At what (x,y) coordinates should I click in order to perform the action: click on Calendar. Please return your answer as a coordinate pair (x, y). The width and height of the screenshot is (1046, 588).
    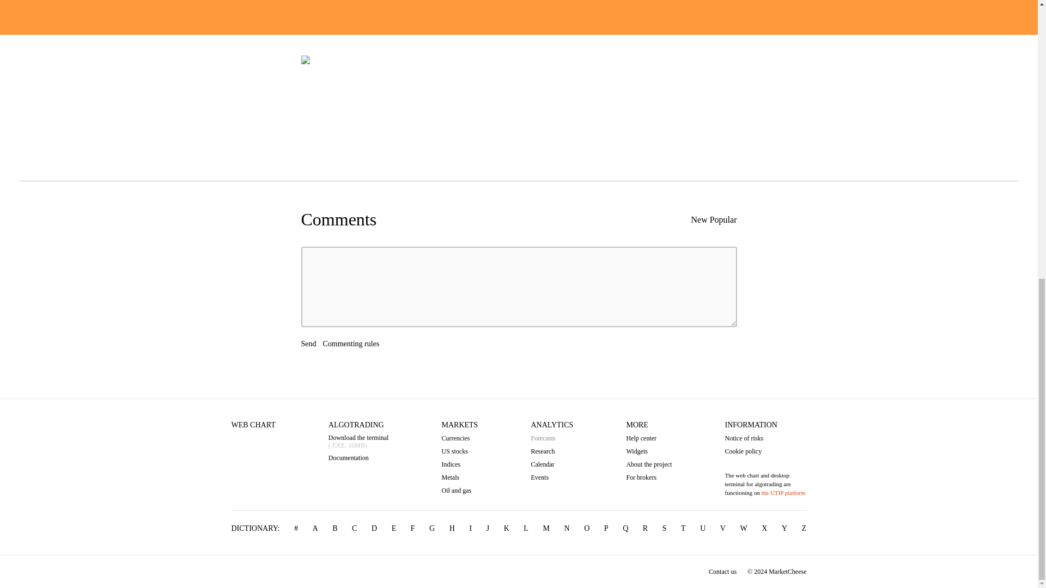
    Looking at the image, I should click on (551, 464).